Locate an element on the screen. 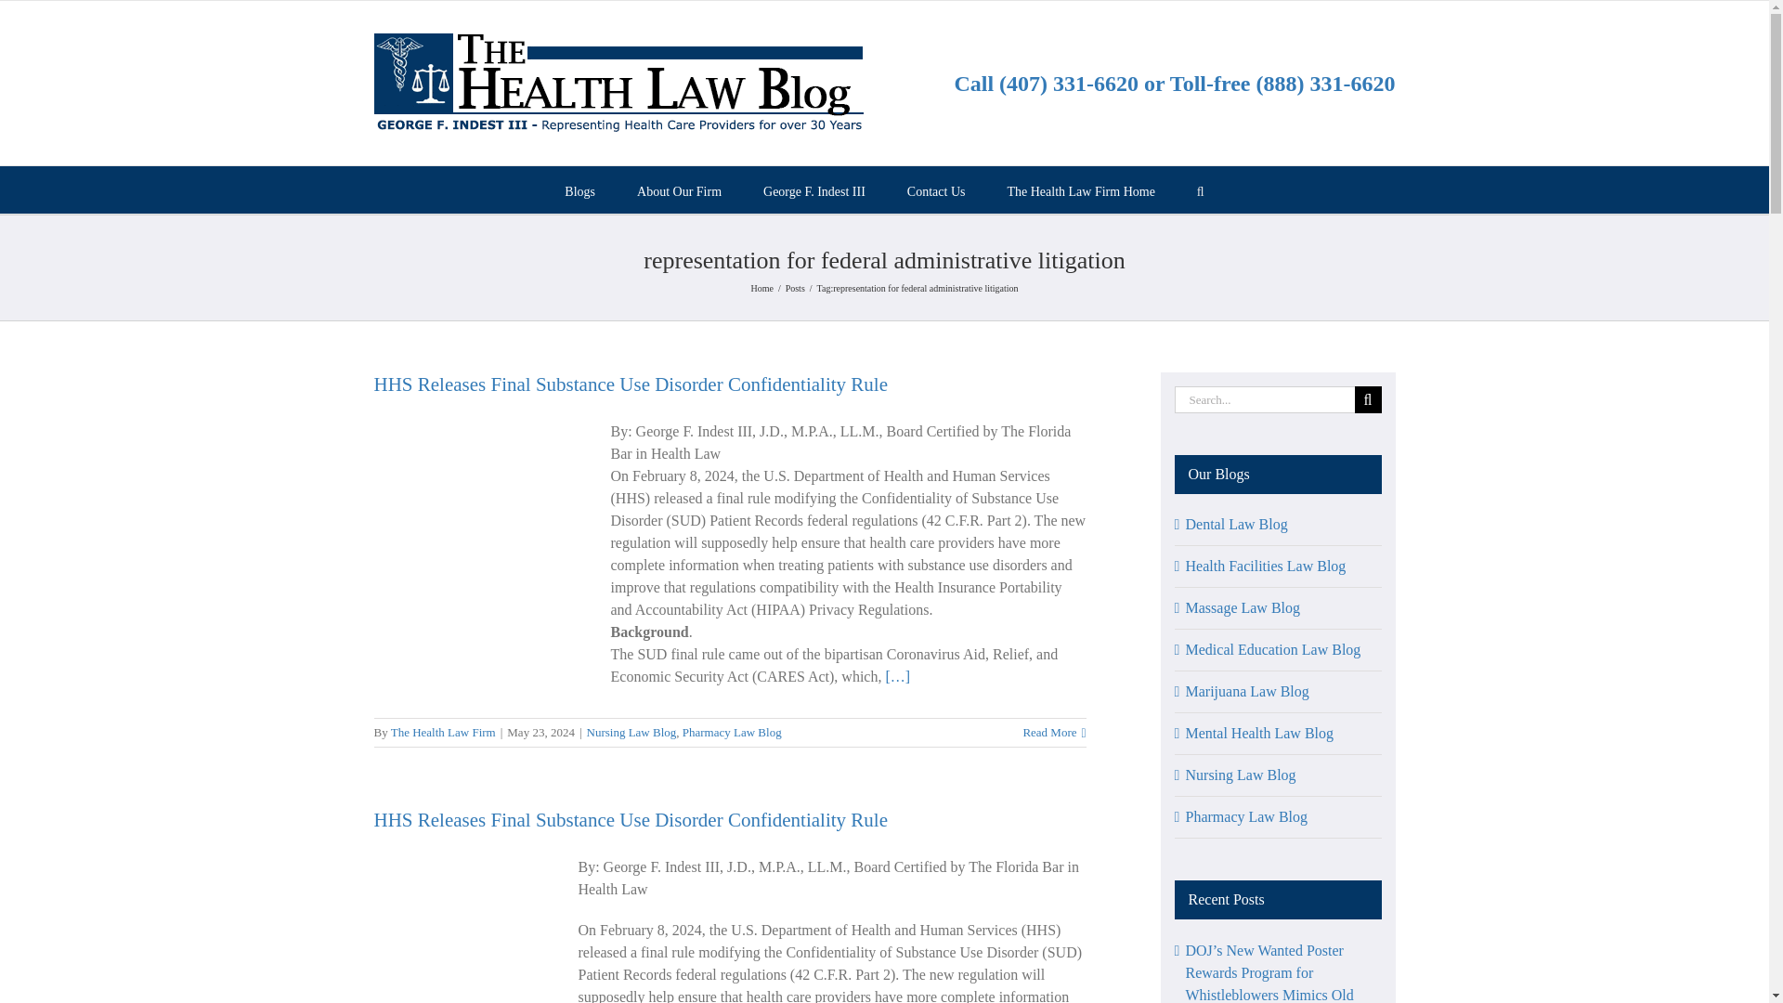  Home is located at coordinates (761, 288).